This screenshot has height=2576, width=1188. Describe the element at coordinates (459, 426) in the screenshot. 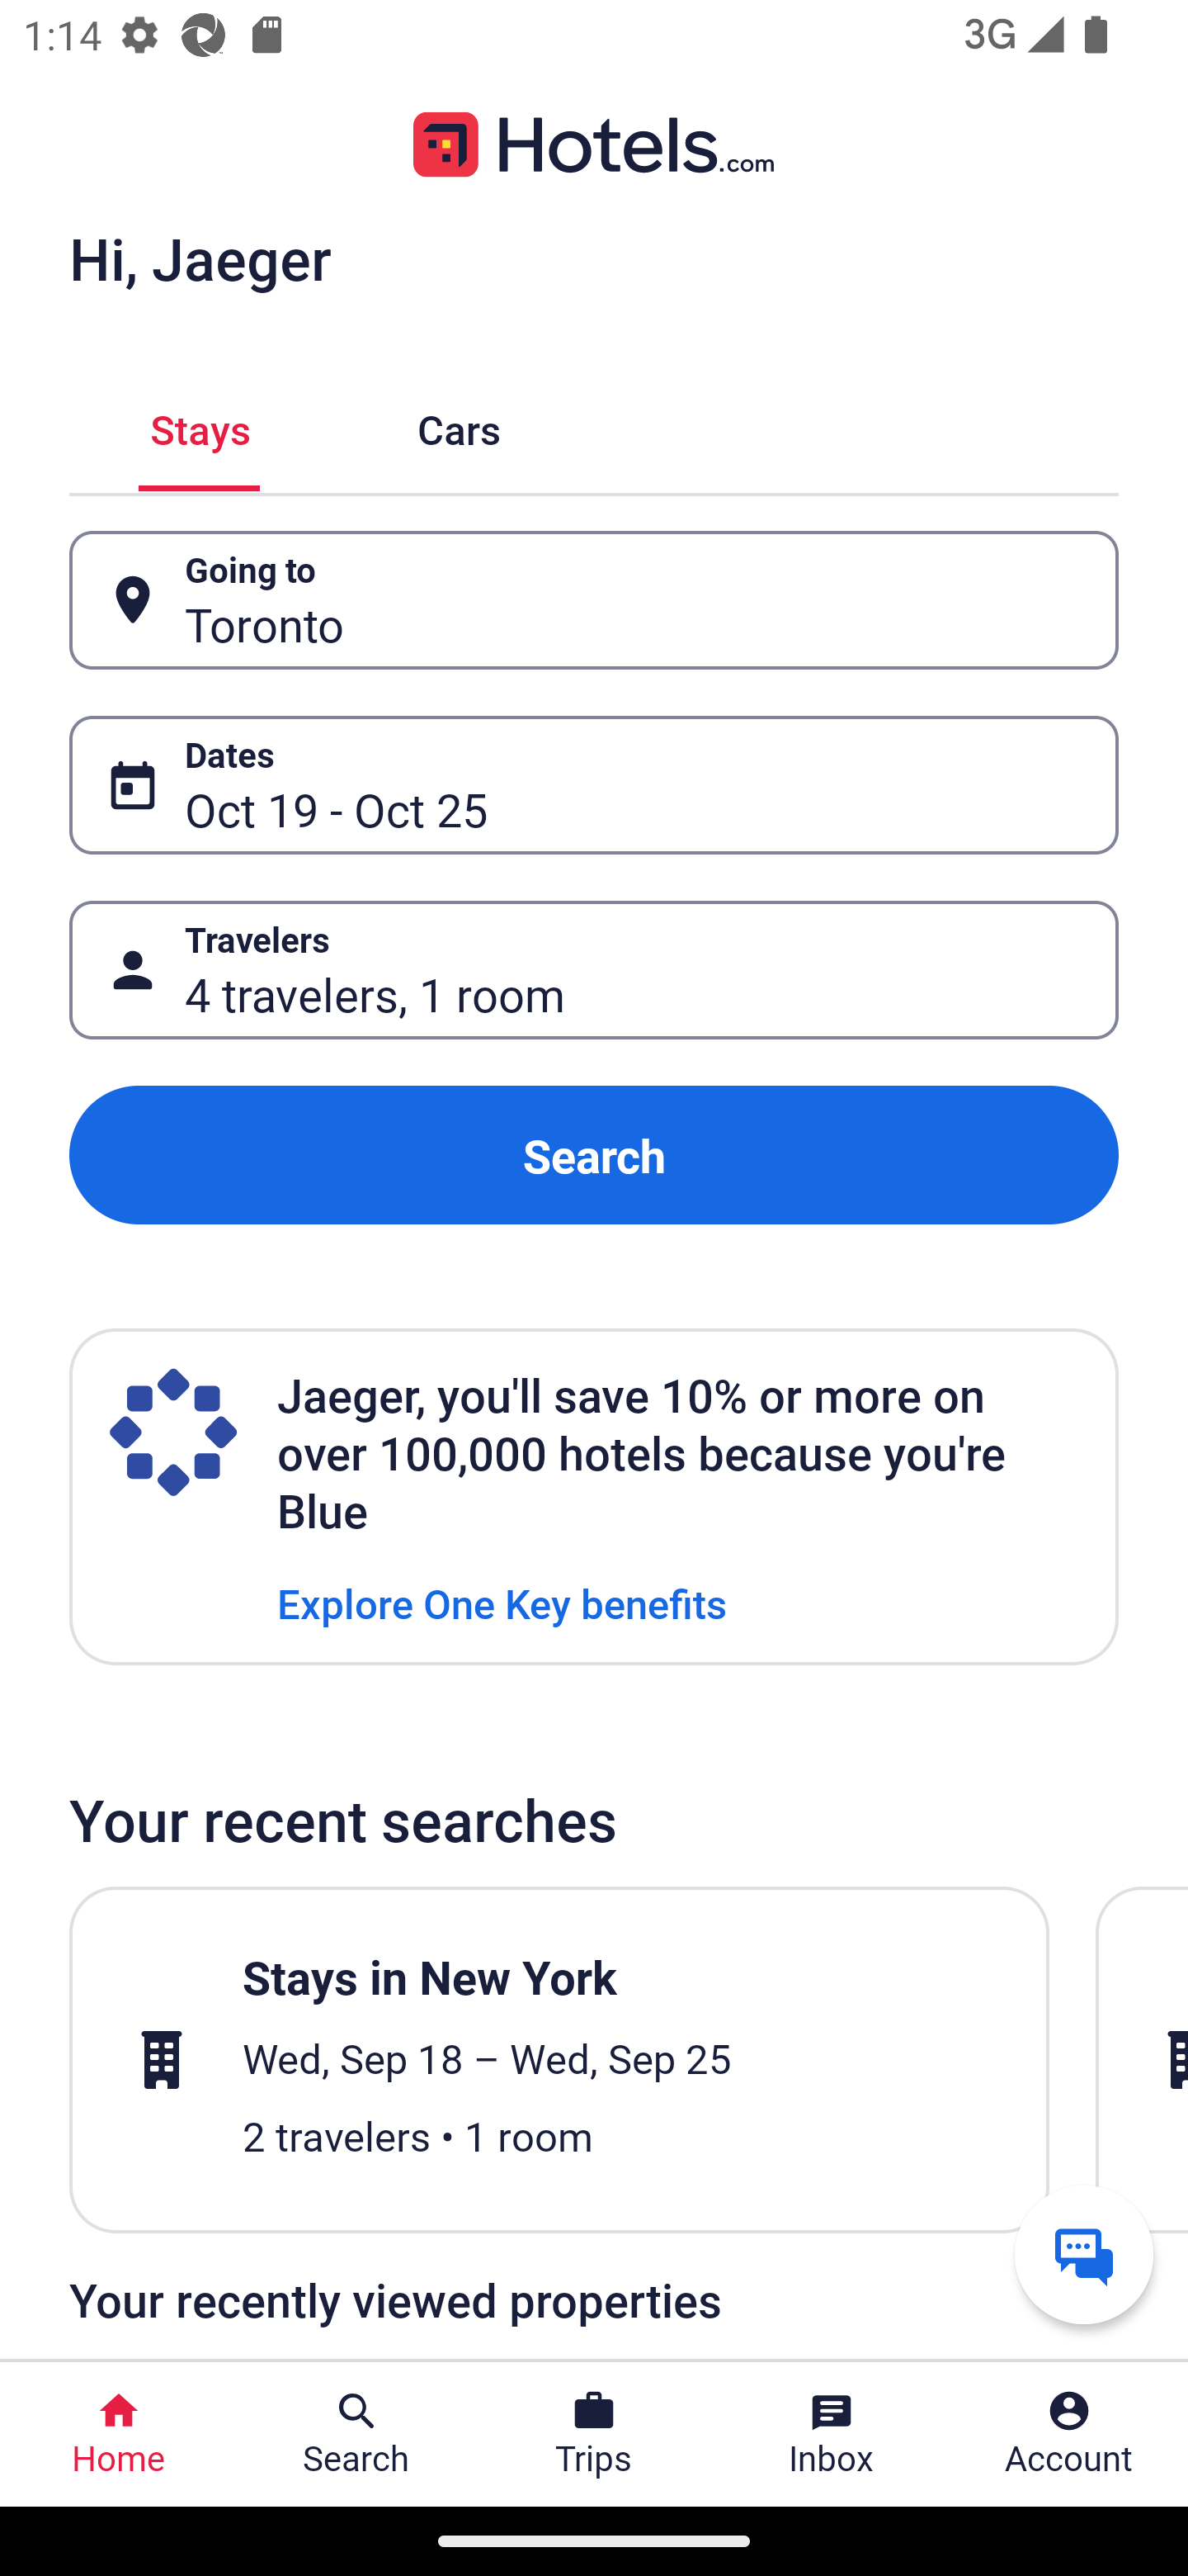

I see `Cars` at that location.